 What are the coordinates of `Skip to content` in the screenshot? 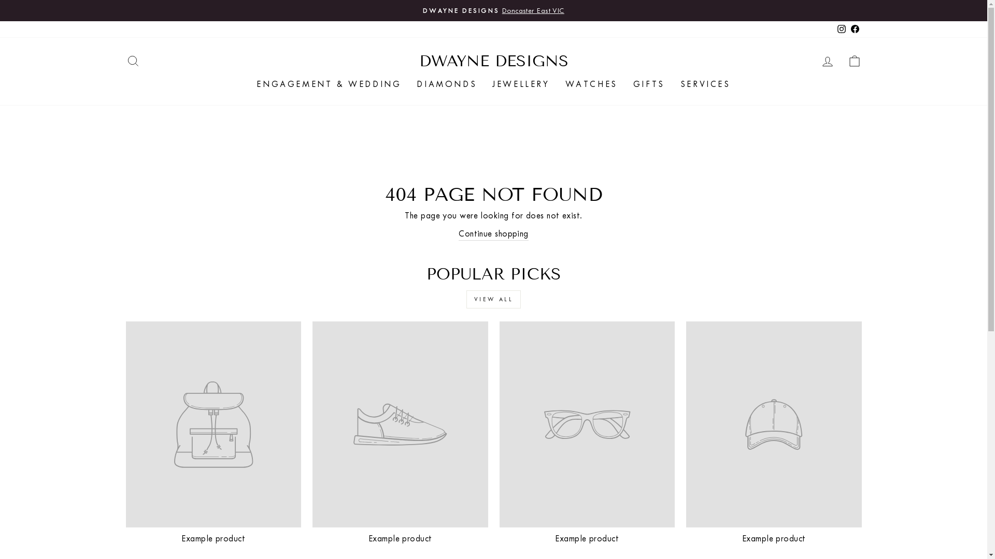 It's located at (0, 0).